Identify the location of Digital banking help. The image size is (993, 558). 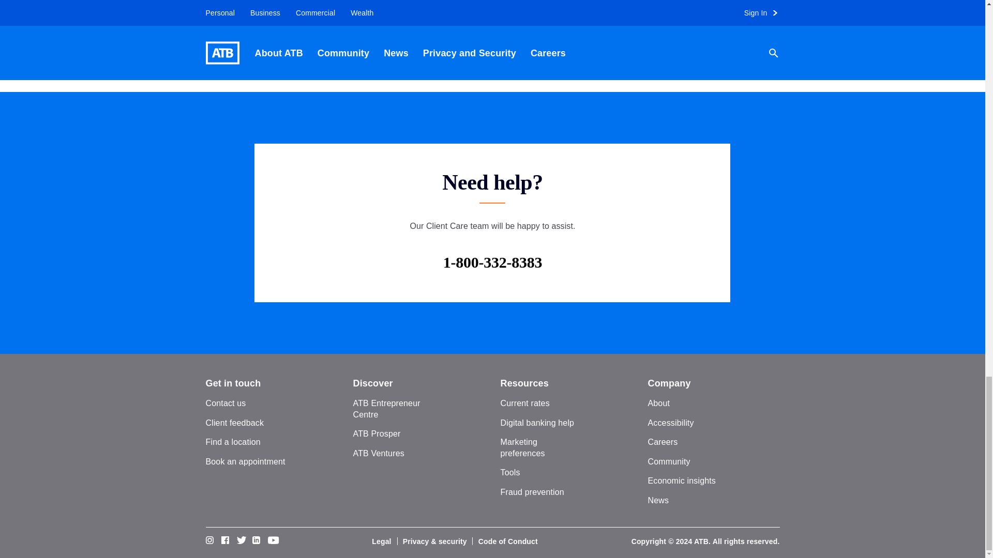
(537, 423).